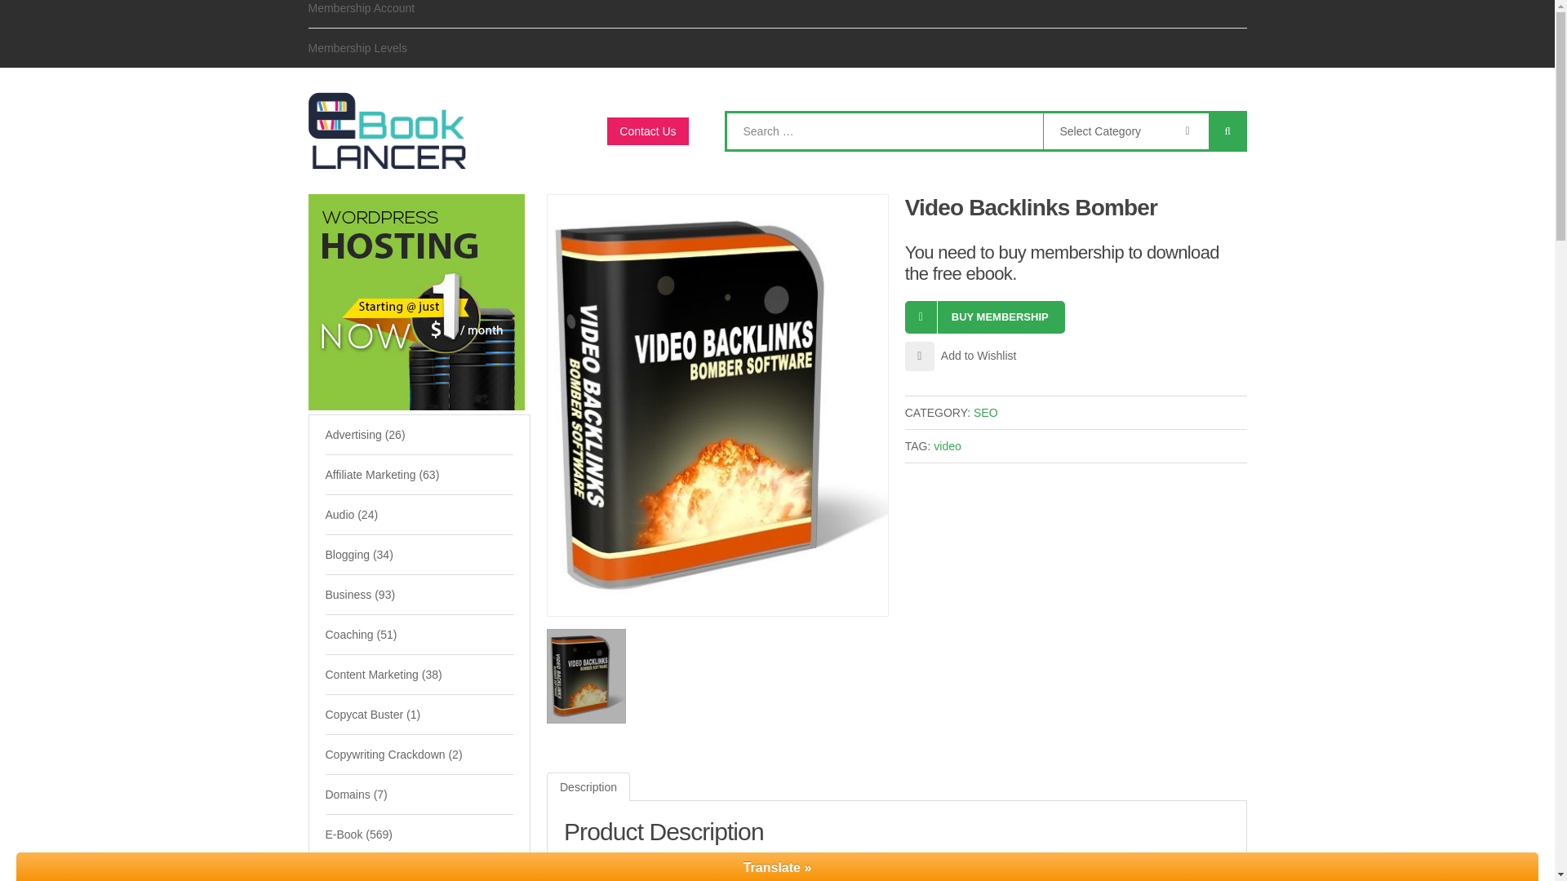 This screenshot has width=1567, height=881. What do you see at coordinates (647, 131) in the screenshot?
I see `Contact Us` at bounding box center [647, 131].